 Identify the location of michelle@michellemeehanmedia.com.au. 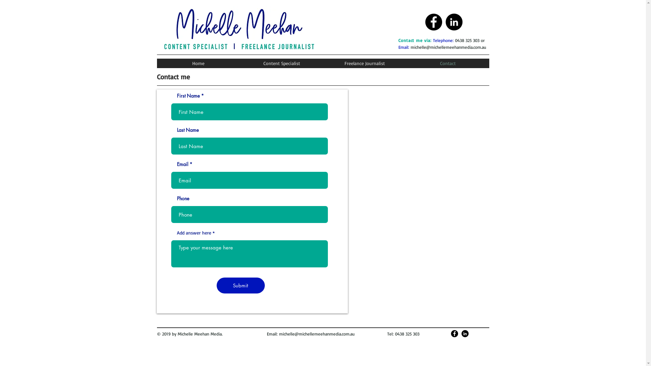
(317, 334).